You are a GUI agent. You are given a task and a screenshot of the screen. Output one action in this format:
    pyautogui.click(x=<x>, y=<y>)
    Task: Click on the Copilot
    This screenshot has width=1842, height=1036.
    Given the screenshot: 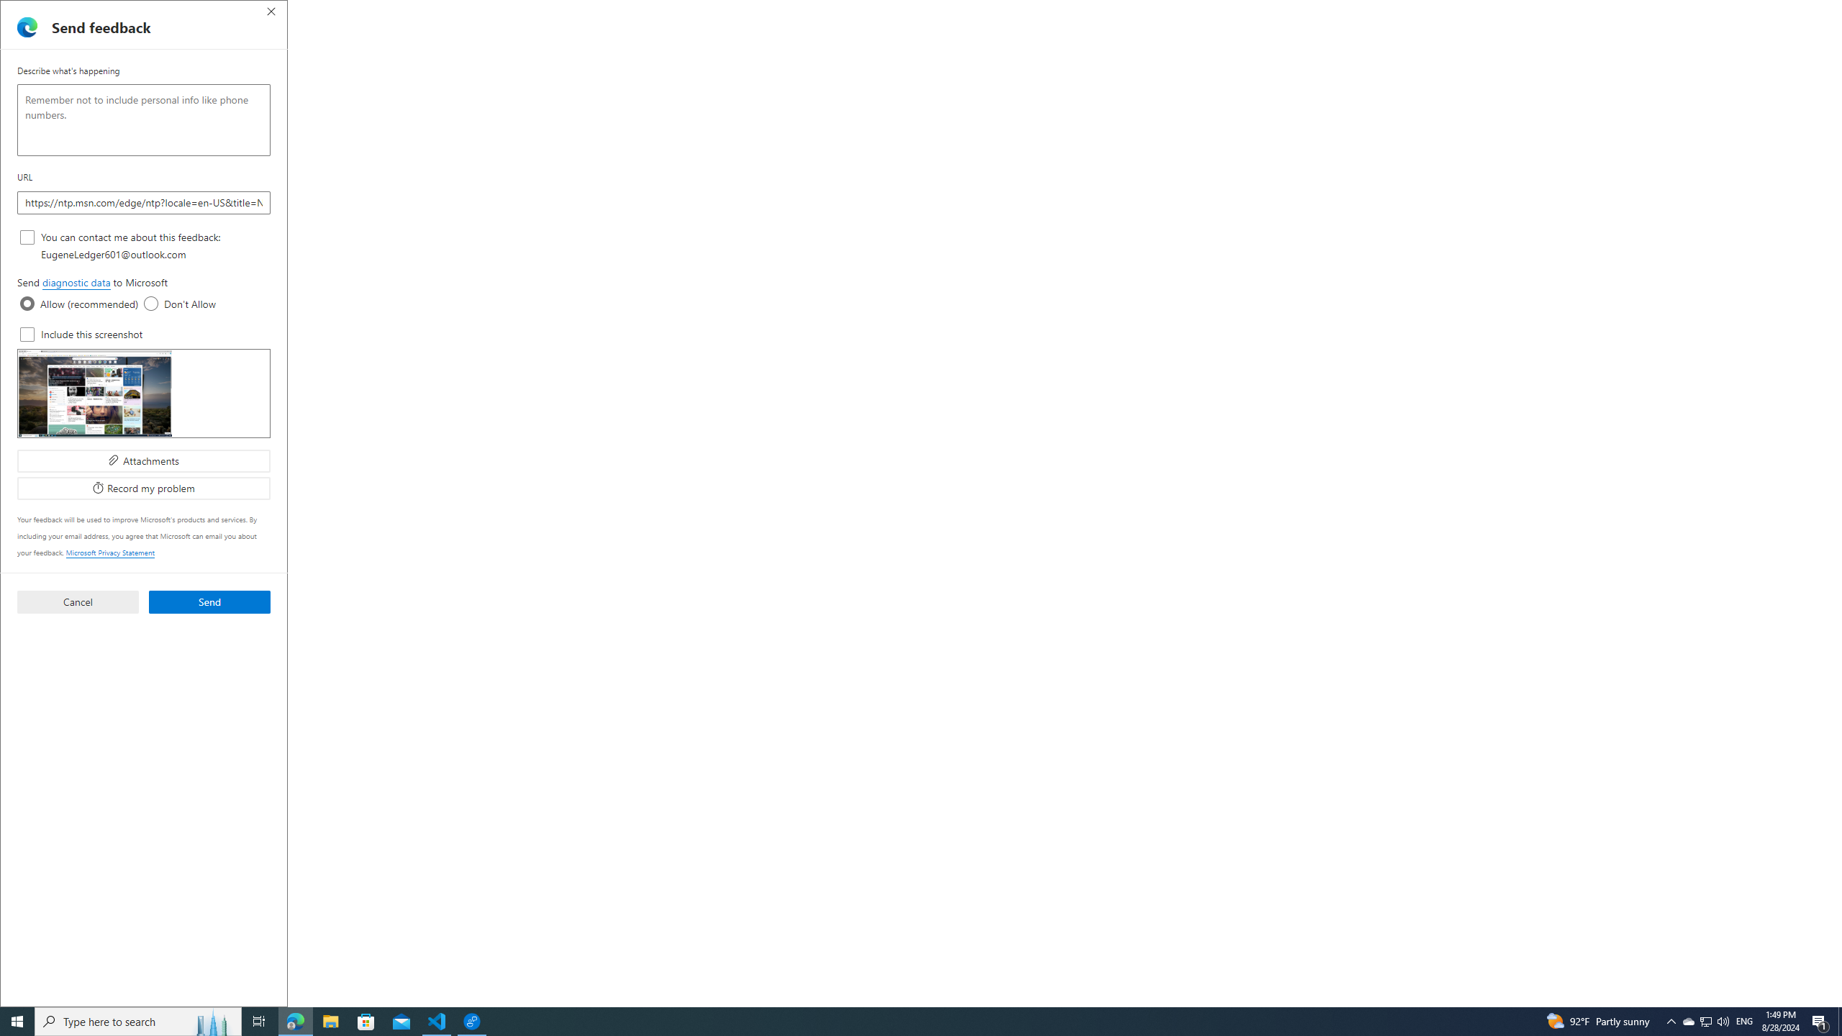 What is the action you would take?
    pyautogui.click(x=1093, y=12)
    